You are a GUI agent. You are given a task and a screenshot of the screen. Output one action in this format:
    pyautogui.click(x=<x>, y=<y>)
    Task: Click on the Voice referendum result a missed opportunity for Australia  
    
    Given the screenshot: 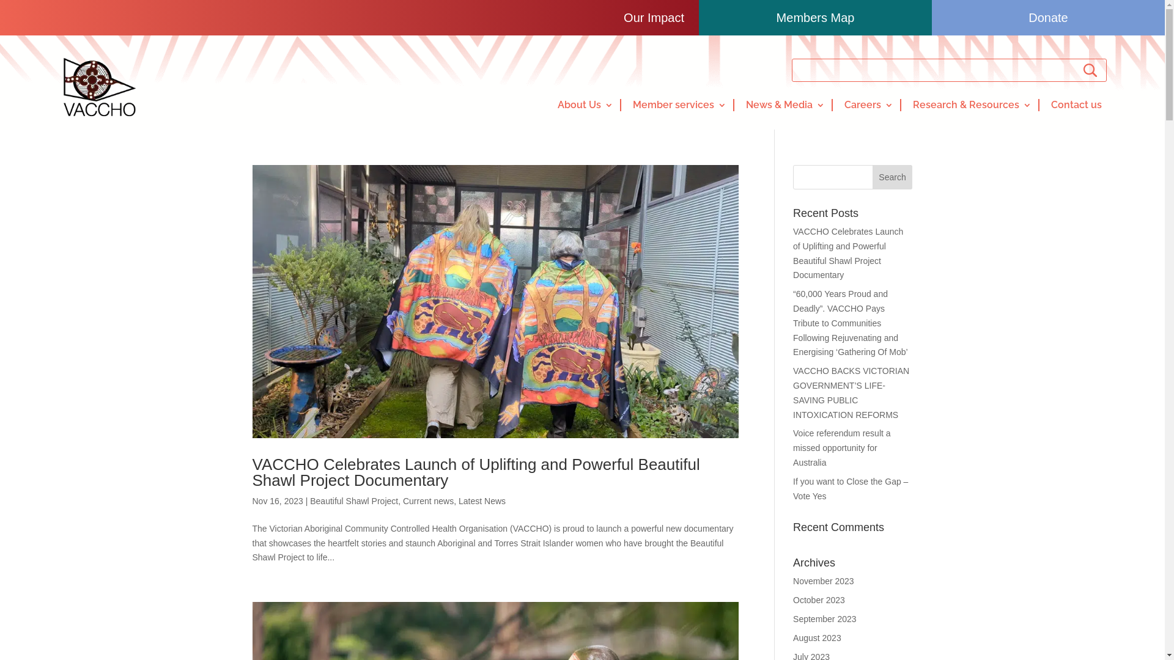 What is the action you would take?
    pyautogui.click(x=842, y=448)
    